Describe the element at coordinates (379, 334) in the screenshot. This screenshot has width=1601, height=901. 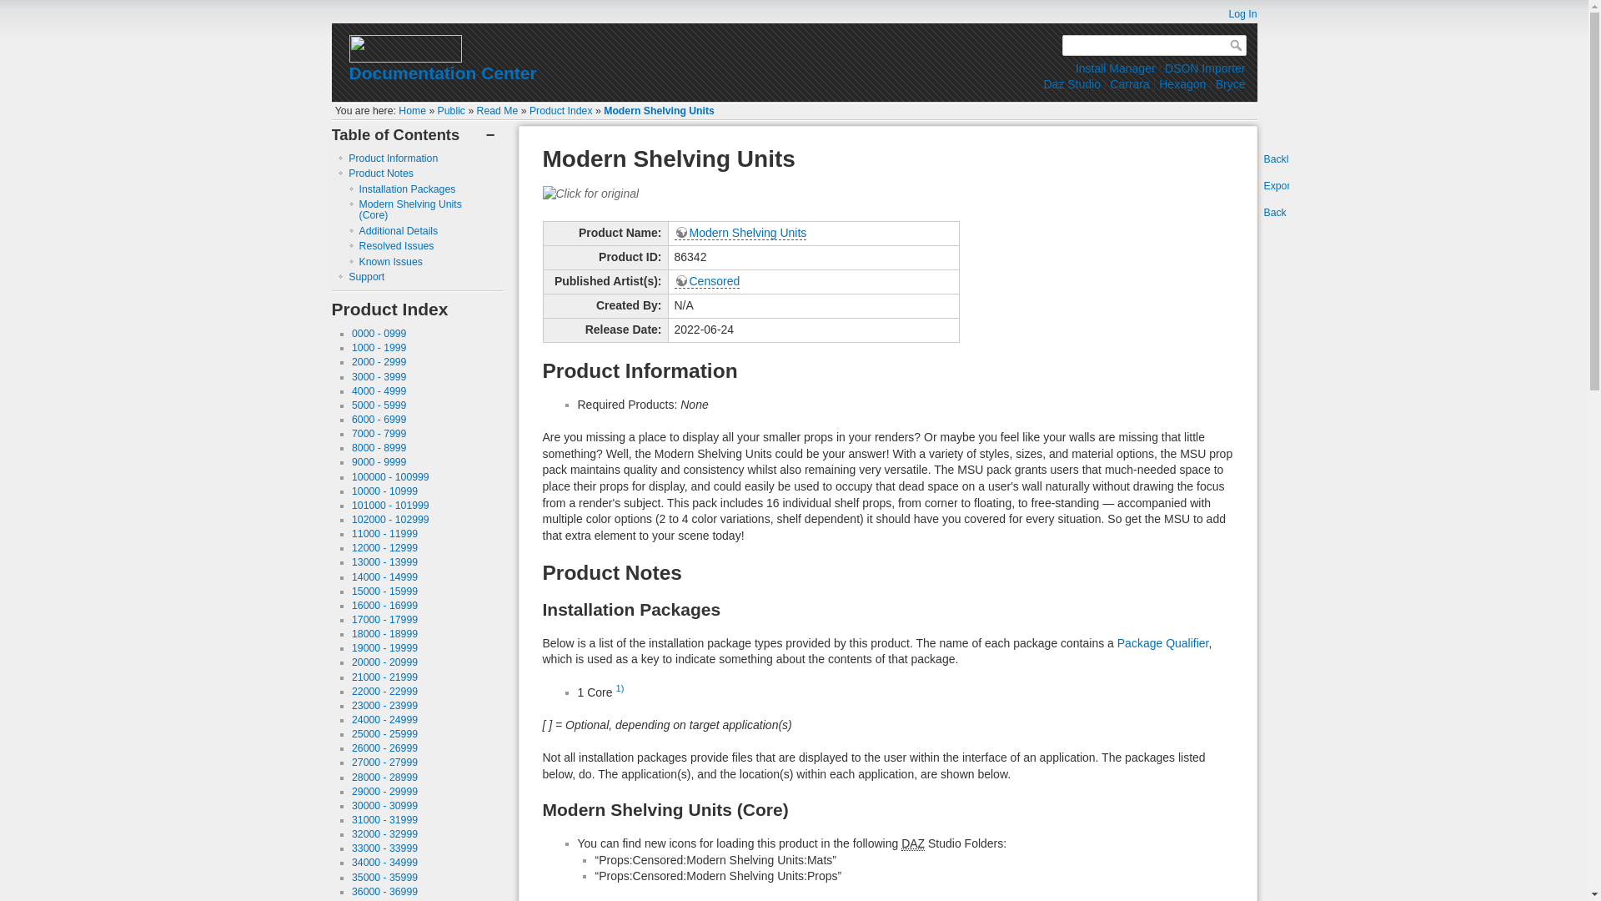
I see `0000 - 0999` at that location.